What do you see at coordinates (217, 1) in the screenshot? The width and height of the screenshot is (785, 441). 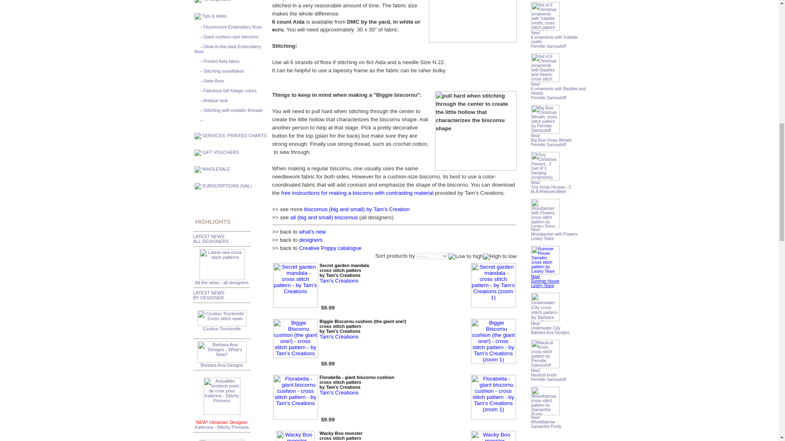 I see `For Beginners` at bounding box center [217, 1].